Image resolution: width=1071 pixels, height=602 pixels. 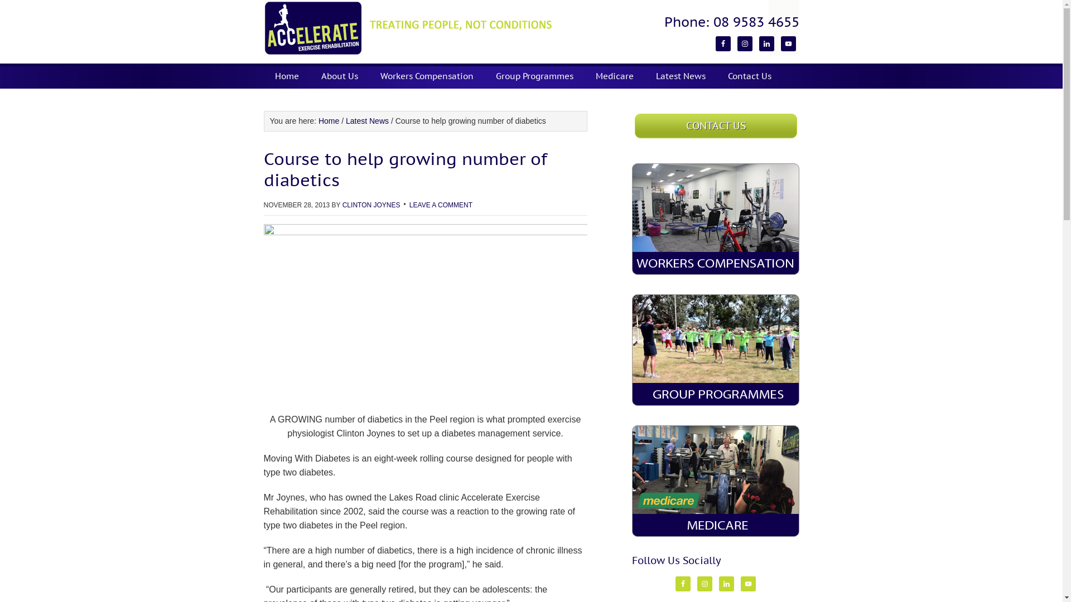 What do you see at coordinates (615, 76) in the screenshot?
I see `Medicare` at bounding box center [615, 76].